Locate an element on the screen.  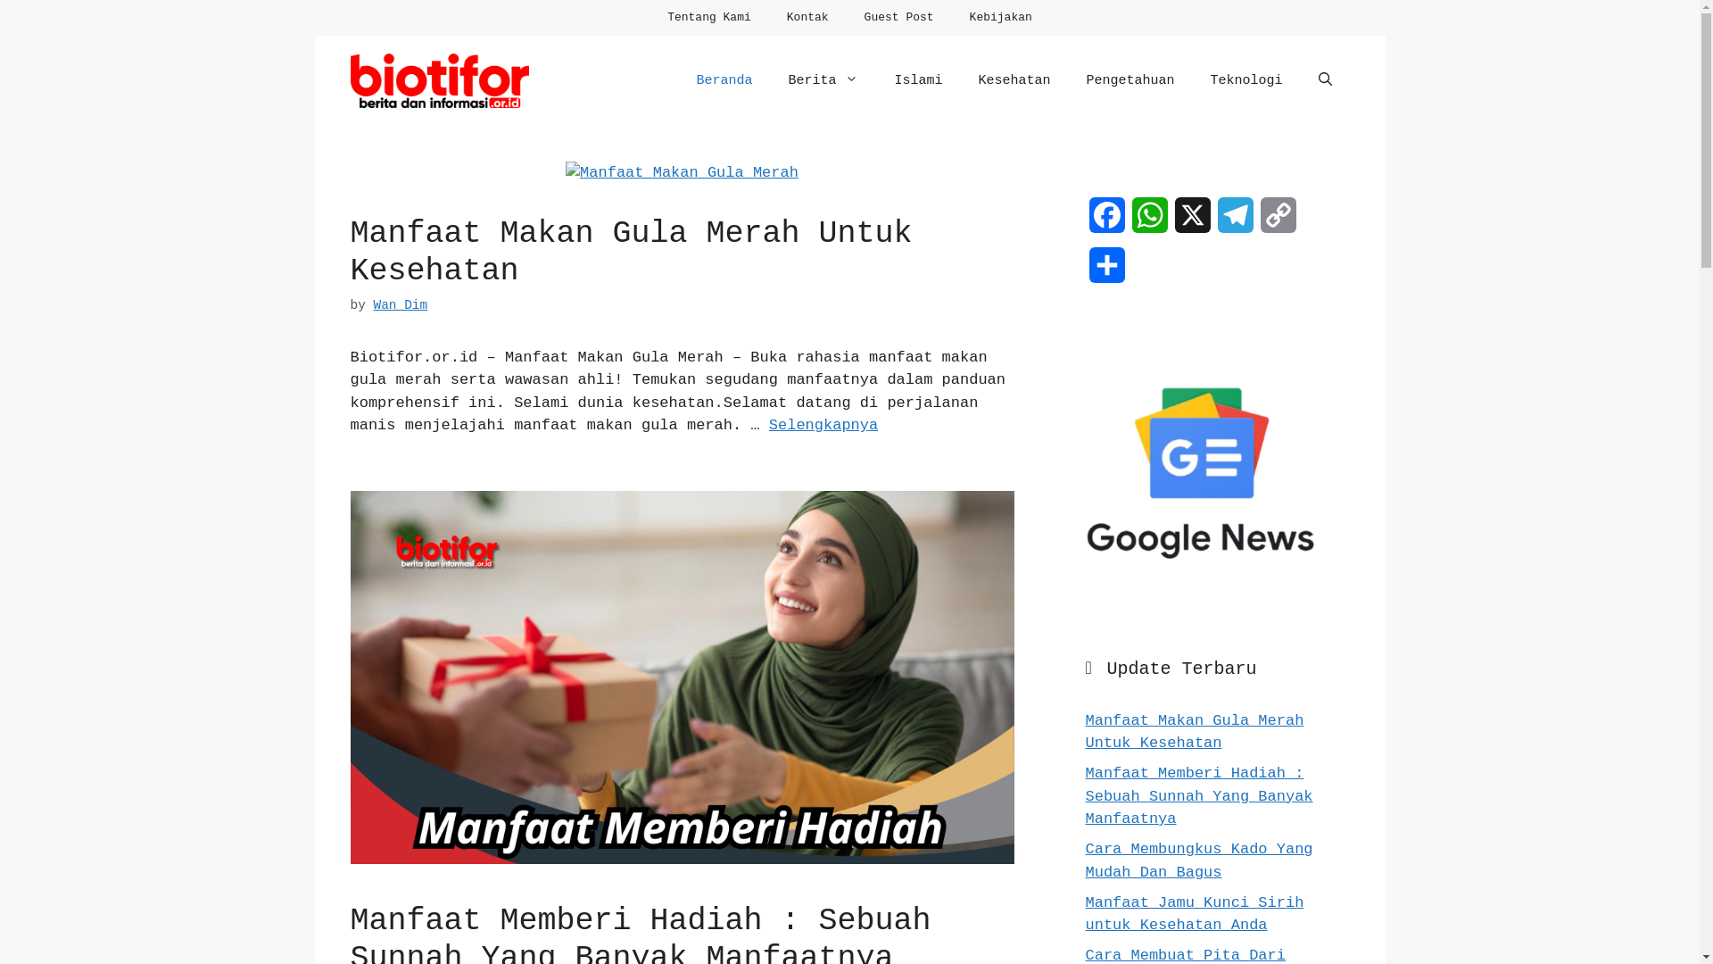
Share is located at coordinates (1106, 272).